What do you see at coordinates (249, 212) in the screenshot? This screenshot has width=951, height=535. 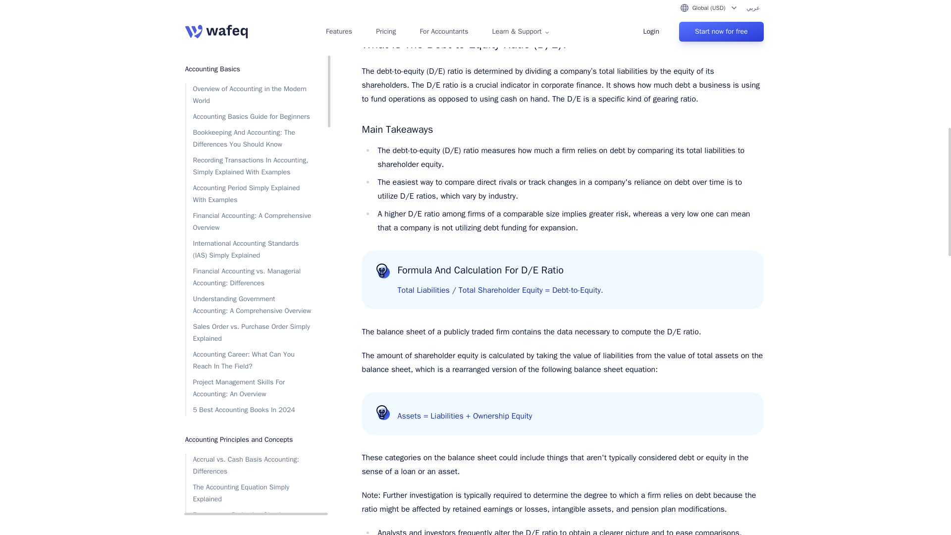 I see `The Difference Between Profit And Loss And Balance Sheet` at bounding box center [249, 212].